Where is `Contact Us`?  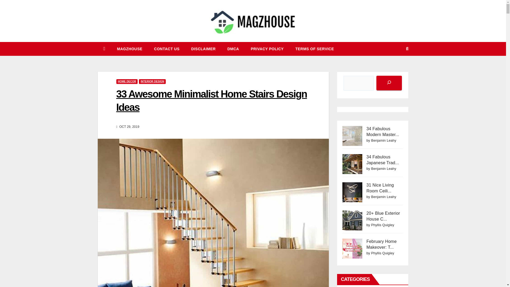
Contact Us is located at coordinates (167, 49).